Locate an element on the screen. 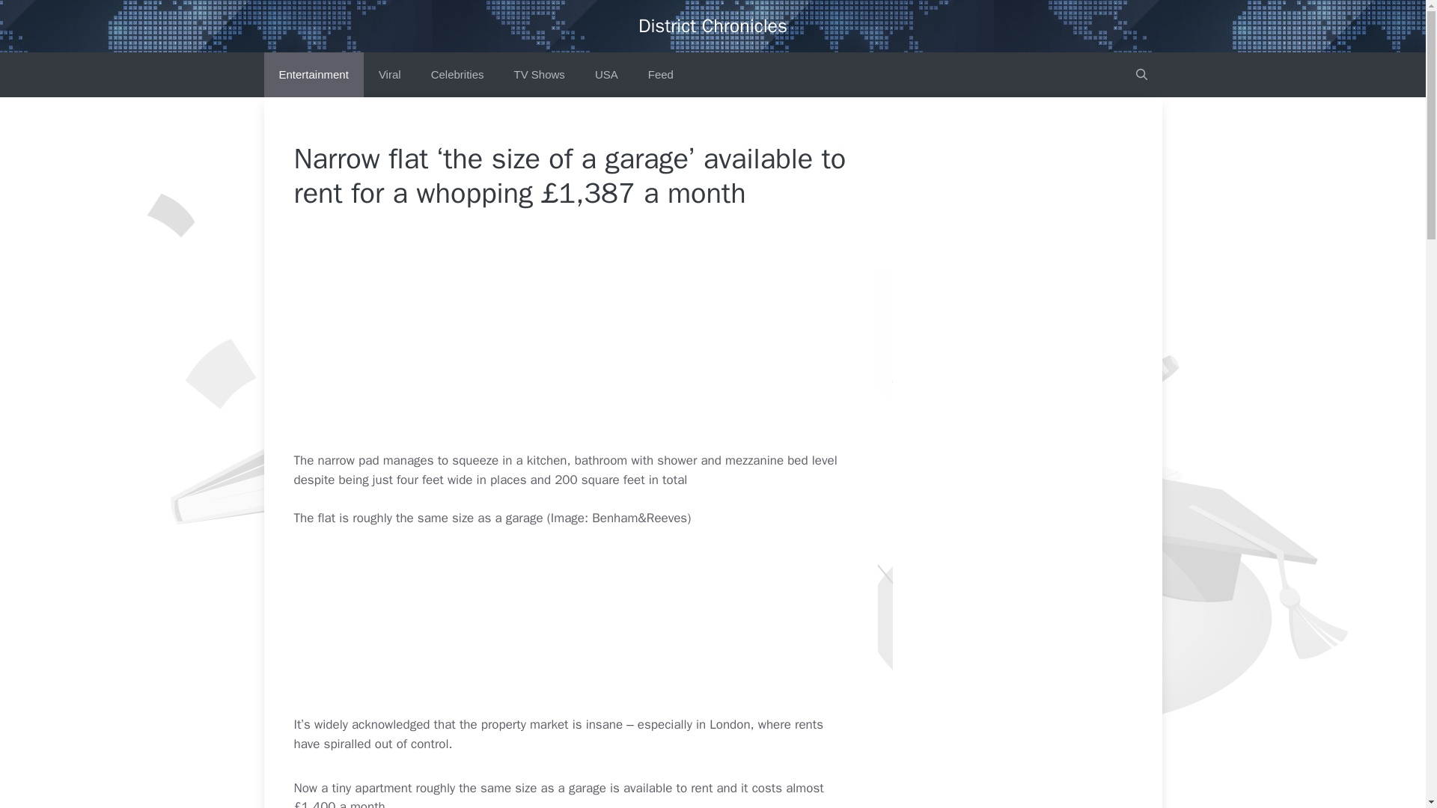  Advertisement is located at coordinates (603, 340).